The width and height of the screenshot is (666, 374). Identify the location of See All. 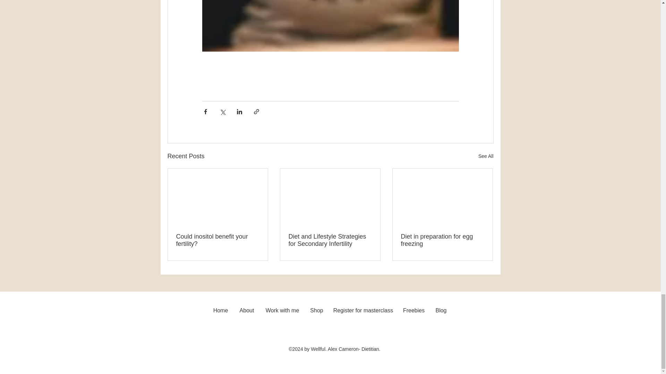
(486, 156).